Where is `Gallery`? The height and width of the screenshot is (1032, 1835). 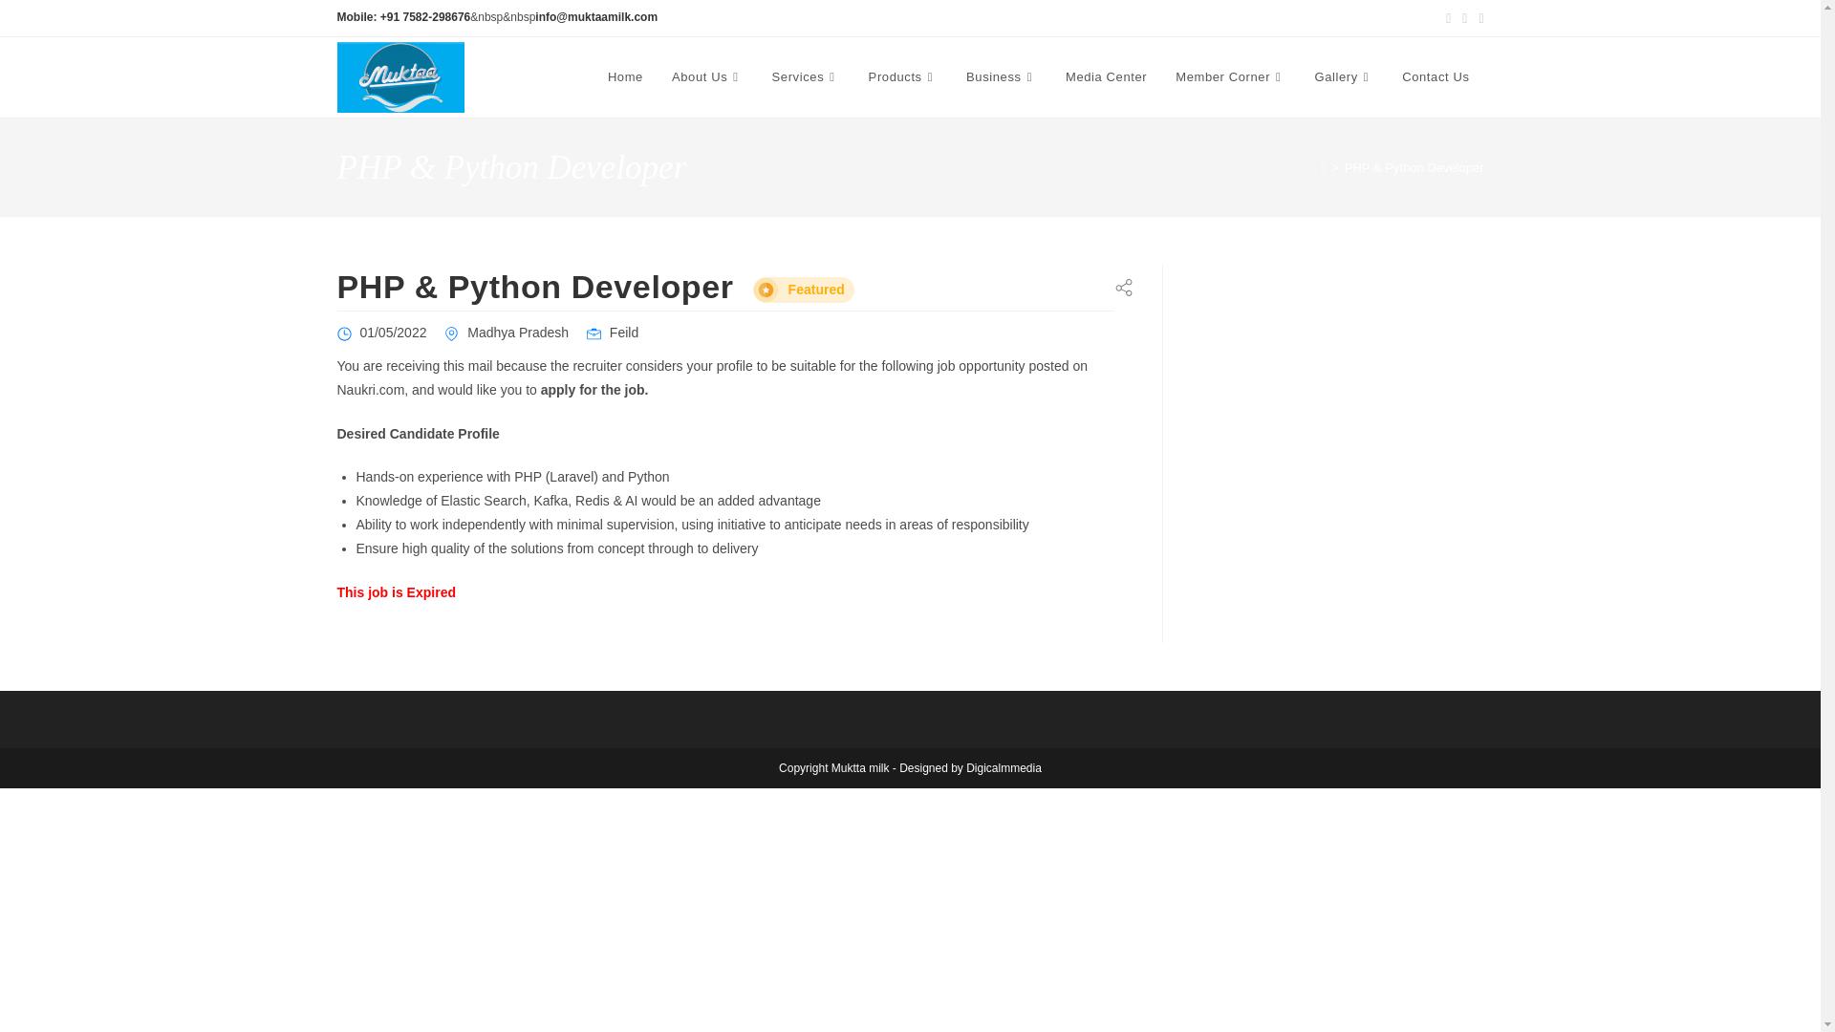
Gallery is located at coordinates (1343, 76).